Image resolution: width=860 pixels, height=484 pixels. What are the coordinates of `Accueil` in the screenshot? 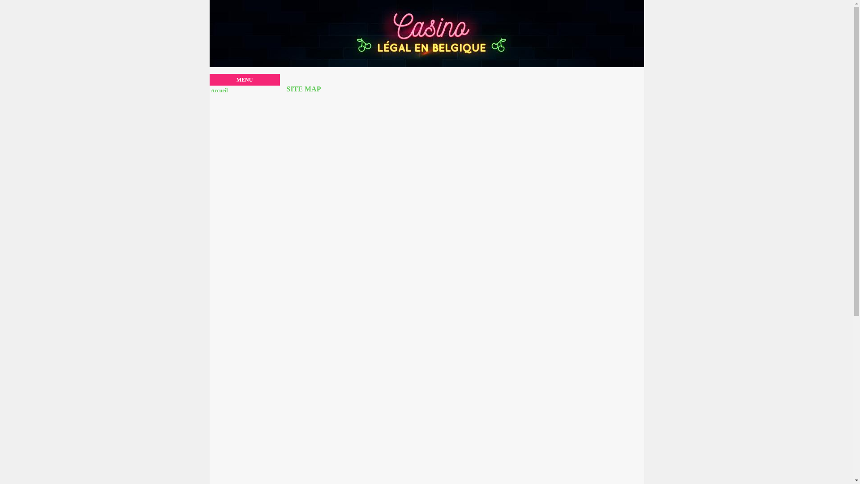 It's located at (245, 91).